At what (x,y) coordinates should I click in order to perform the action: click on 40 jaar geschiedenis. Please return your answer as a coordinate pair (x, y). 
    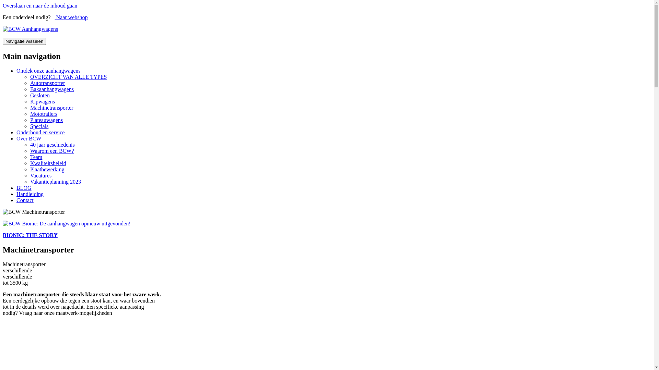
    Looking at the image, I should click on (53, 145).